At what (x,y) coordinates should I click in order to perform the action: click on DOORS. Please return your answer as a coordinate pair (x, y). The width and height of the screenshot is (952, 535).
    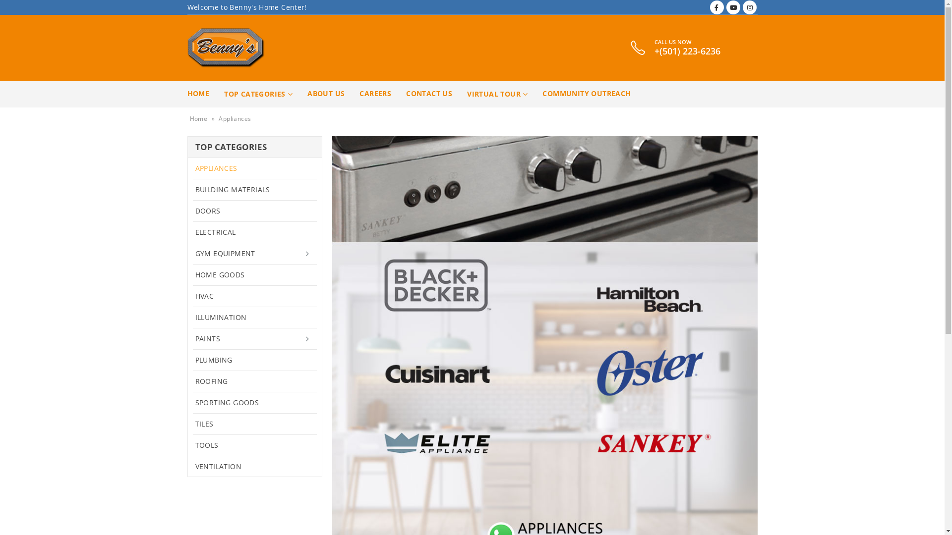
    Looking at the image, I should click on (255, 211).